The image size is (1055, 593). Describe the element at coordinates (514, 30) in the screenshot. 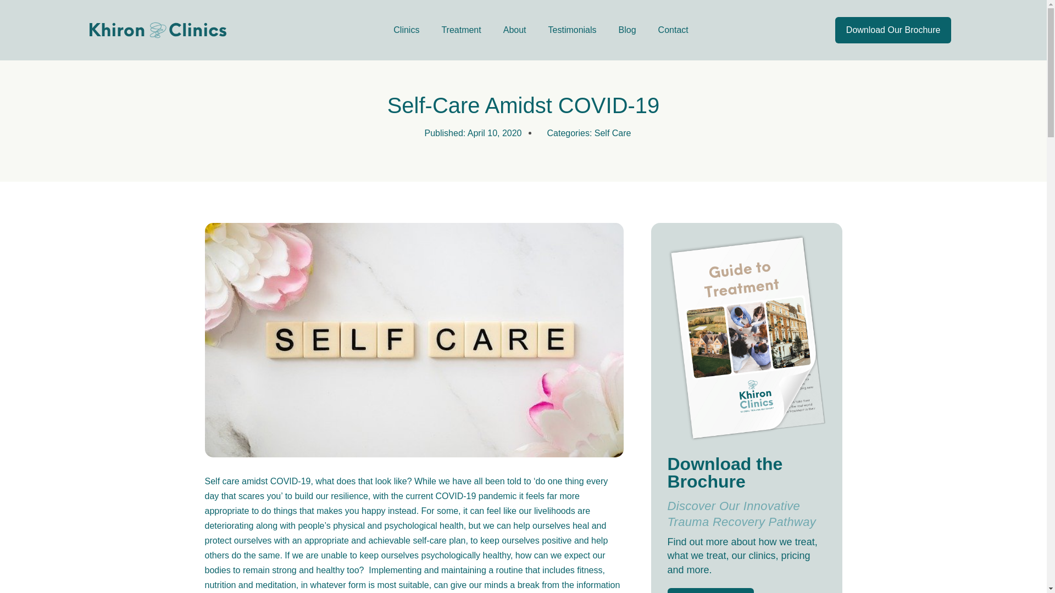

I see `About` at that location.